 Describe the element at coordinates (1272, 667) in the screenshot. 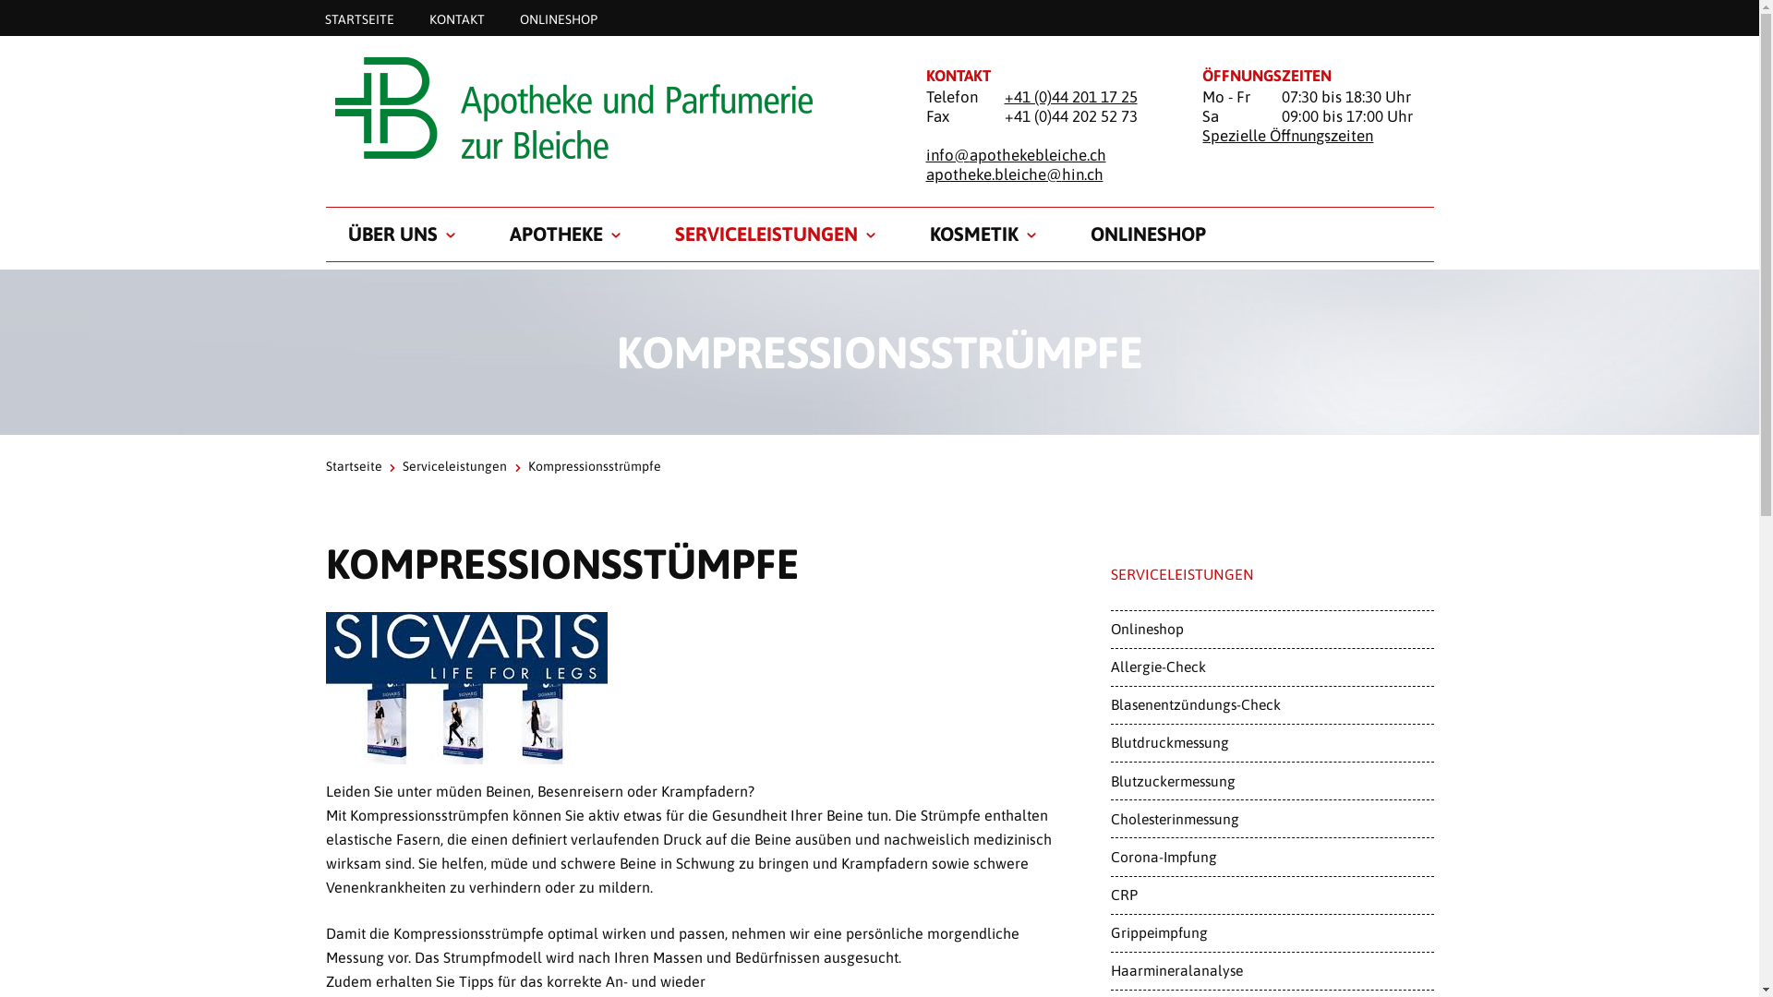

I see `Allergie-Check` at that location.